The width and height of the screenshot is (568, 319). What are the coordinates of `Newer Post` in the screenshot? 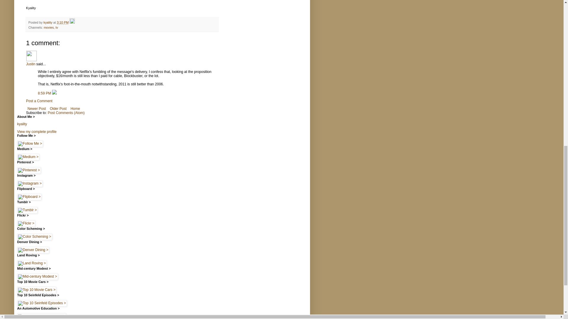 It's located at (37, 109).